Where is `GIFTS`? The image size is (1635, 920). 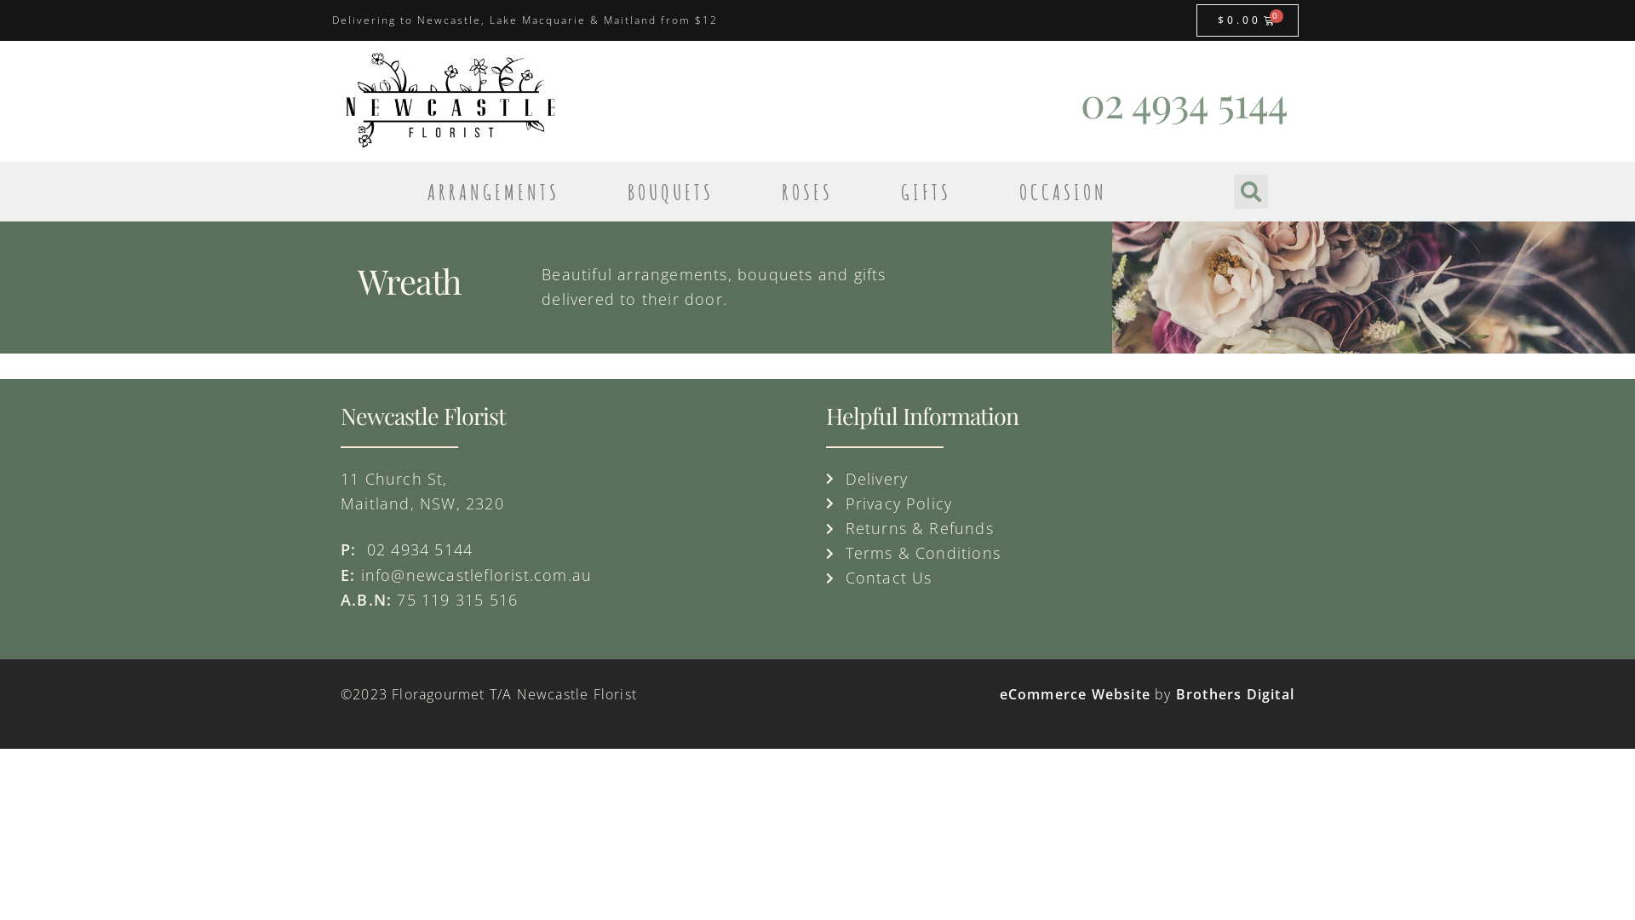
GIFTS is located at coordinates (926, 192).